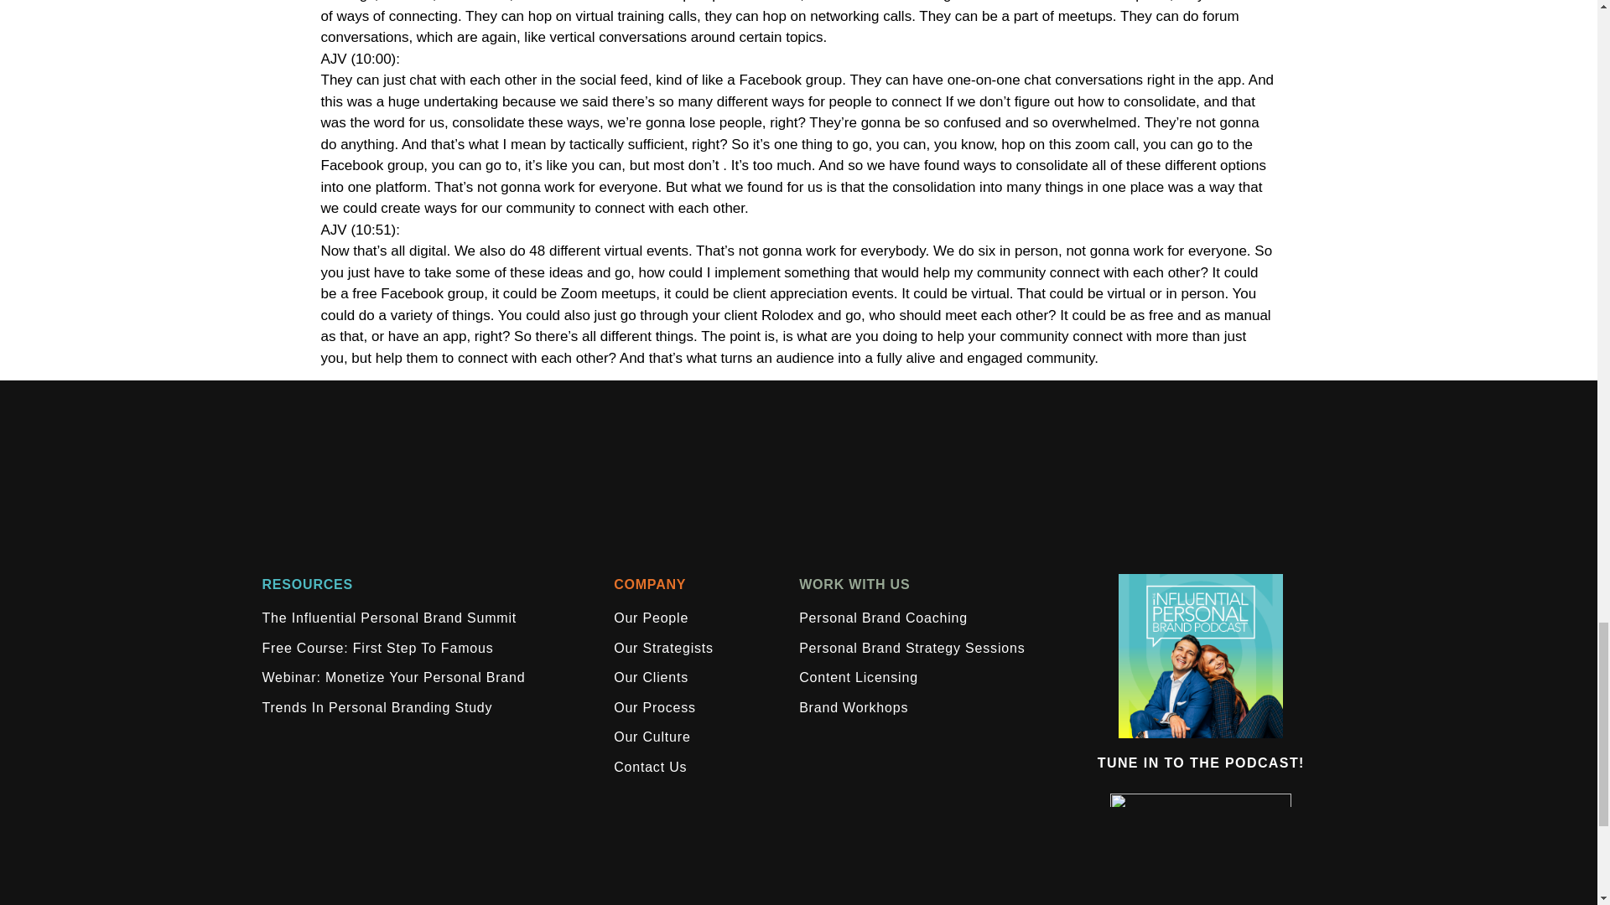 The width and height of the screenshot is (1610, 905). Describe the element at coordinates (854, 585) in the screenshot. I see `WORK WITH US` at that location.